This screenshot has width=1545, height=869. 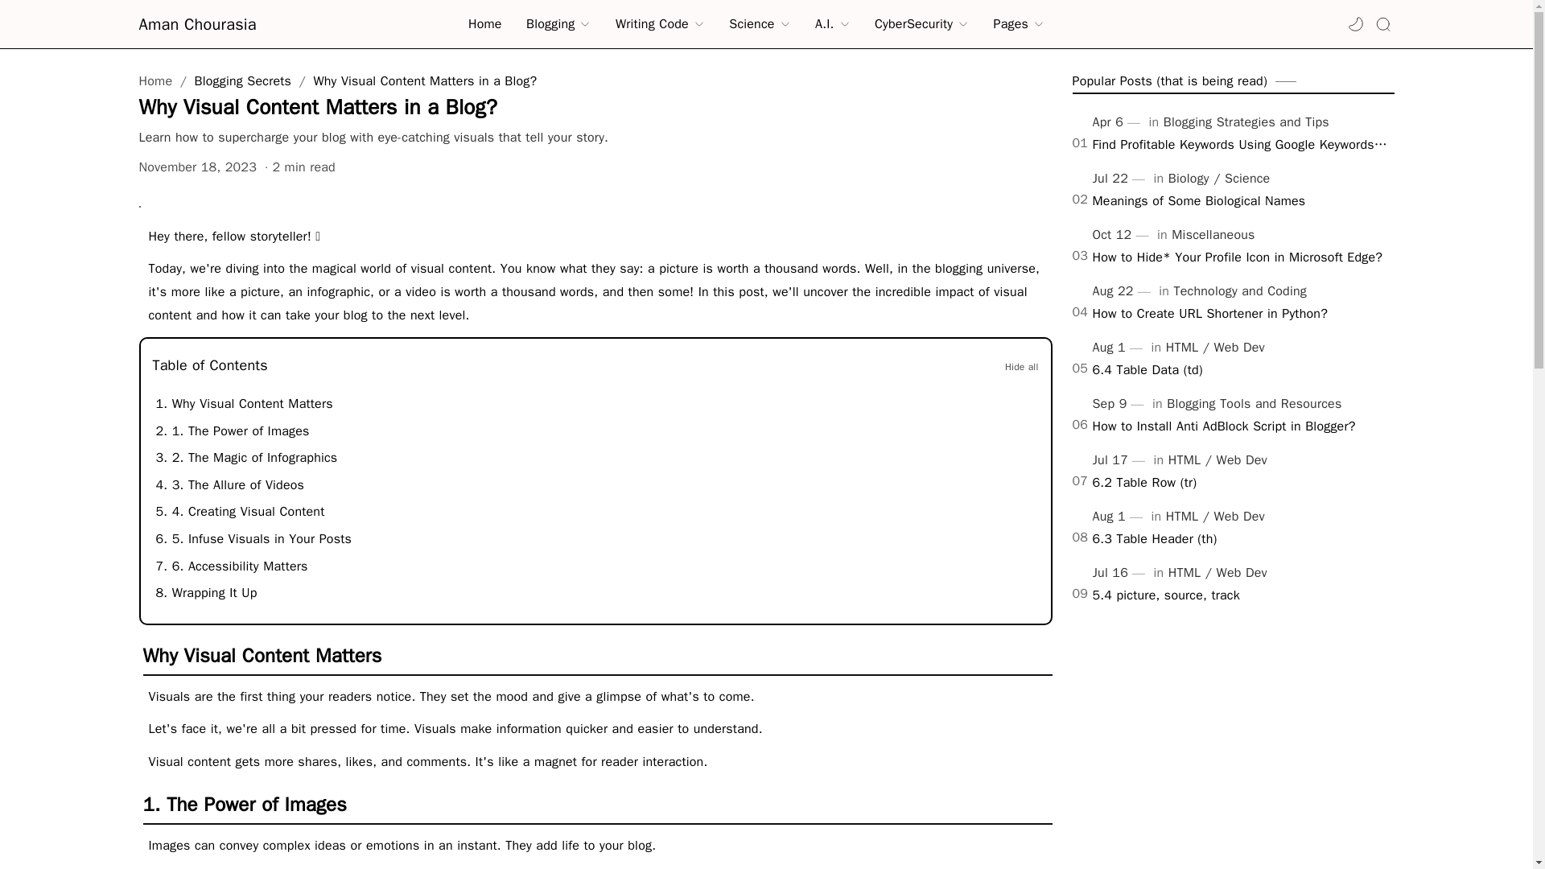 What do you see at coordinates (1120, 461) in the screenshot?
I see `Published: July 17, 2024` at bounding box center [1120, 461].